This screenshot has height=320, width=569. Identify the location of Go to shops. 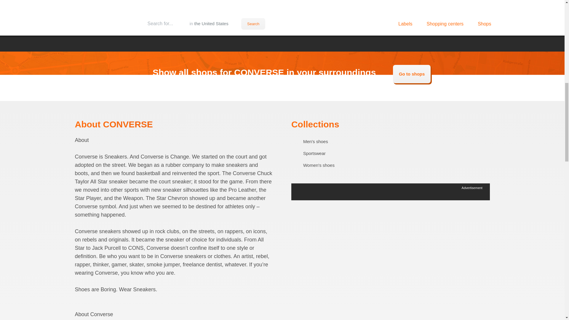
(412, 74).